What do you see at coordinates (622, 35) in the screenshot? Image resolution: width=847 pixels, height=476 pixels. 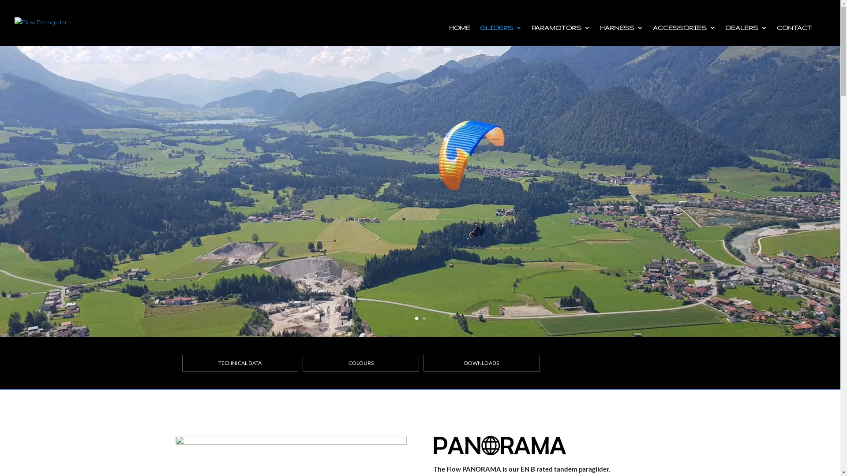 I see `HARNESS` at bounding box center [622, 35].